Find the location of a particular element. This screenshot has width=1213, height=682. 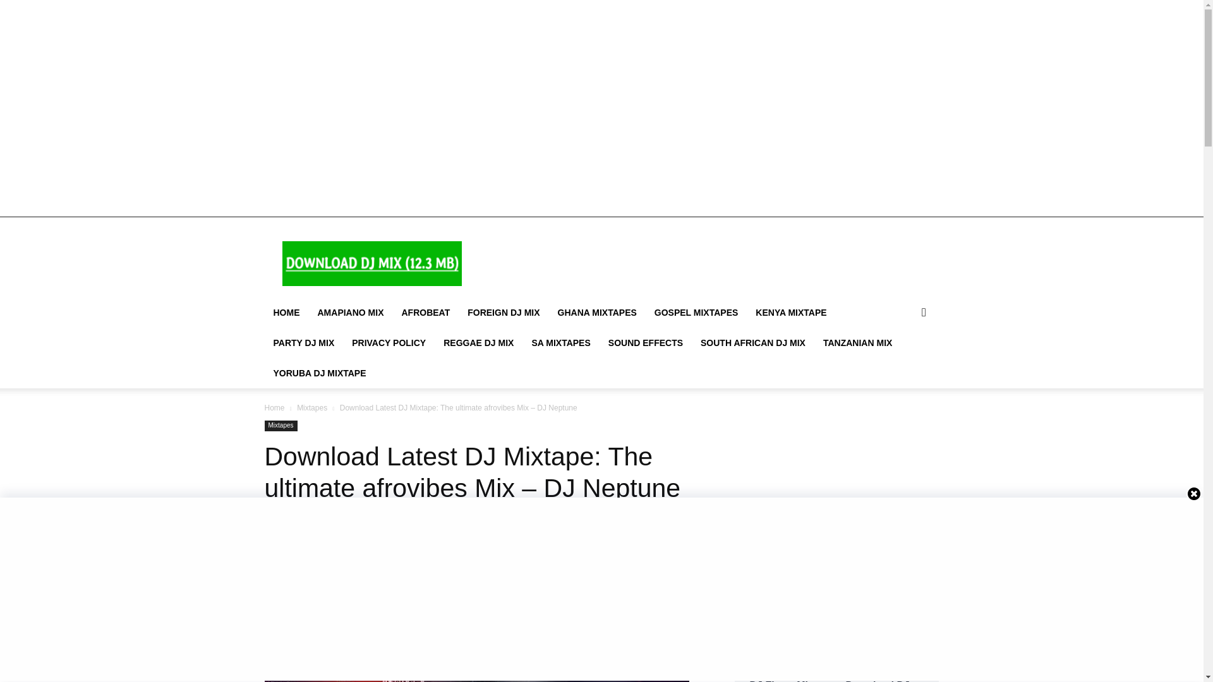

REGGAE DJ MIX is located at coordinates (478, 343).